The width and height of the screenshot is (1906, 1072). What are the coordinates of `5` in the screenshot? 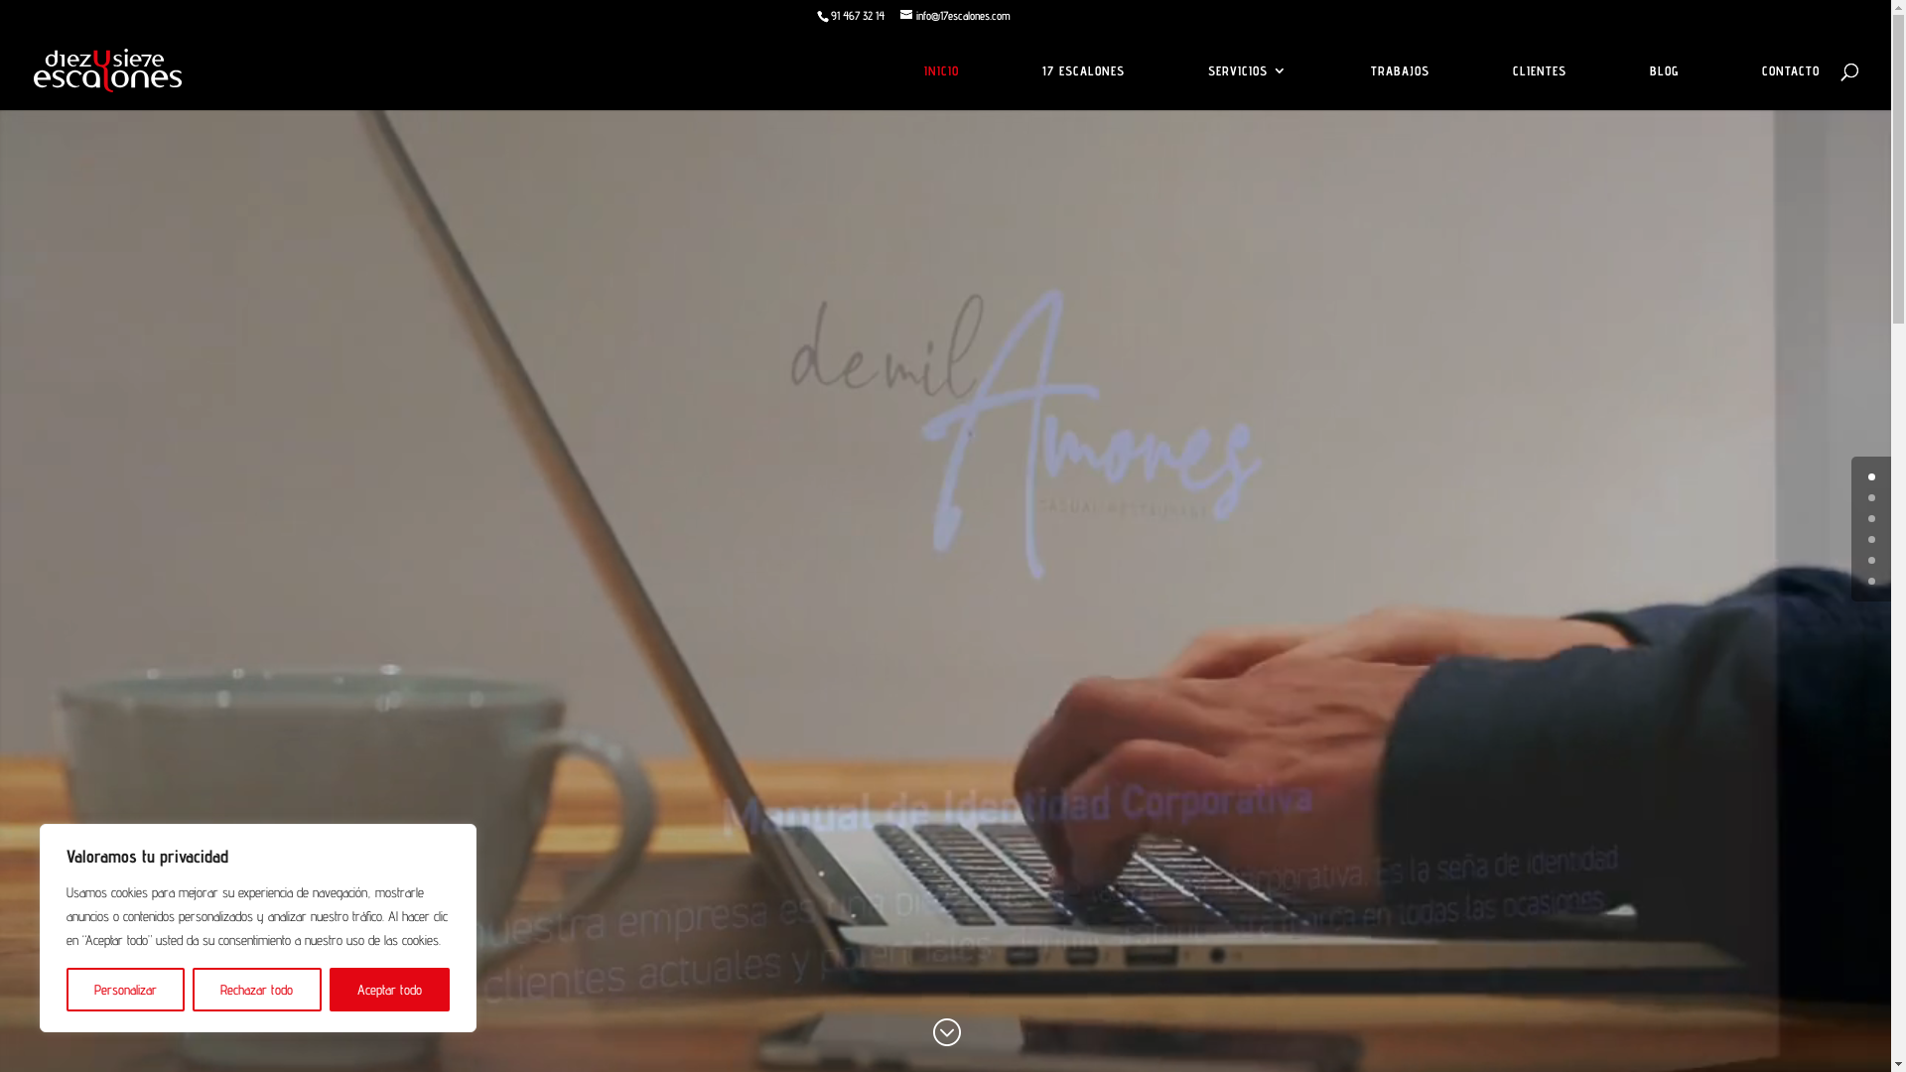 It's located at (1872, 582).